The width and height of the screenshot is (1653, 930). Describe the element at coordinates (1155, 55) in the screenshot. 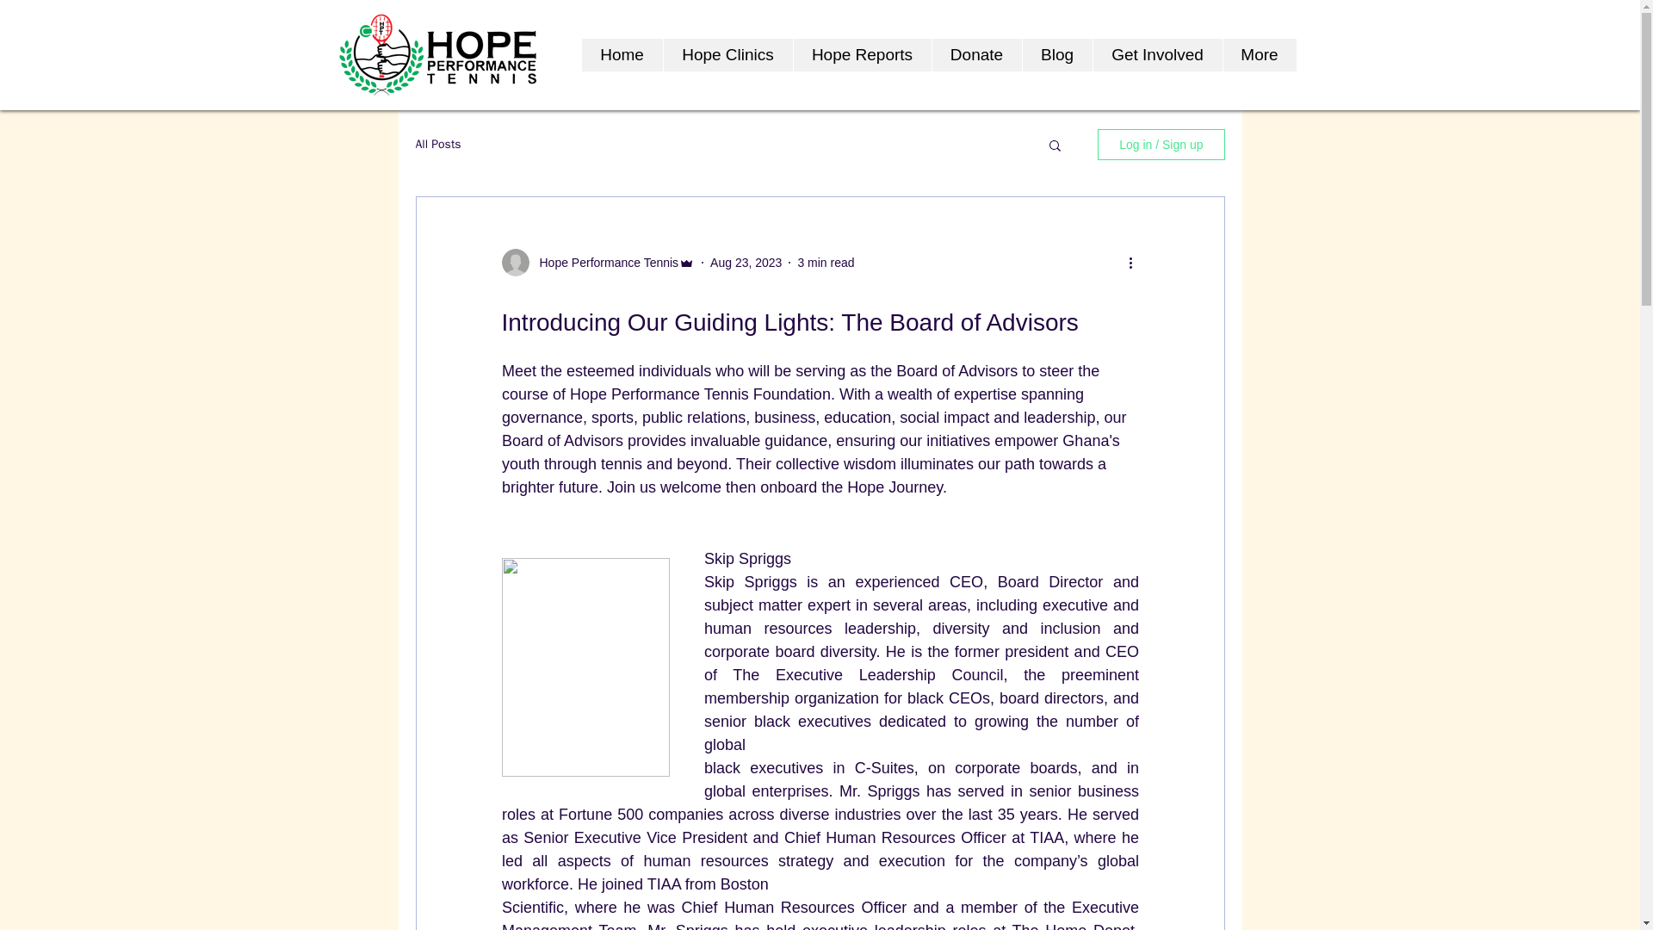

I see `Get Involved` at that location.